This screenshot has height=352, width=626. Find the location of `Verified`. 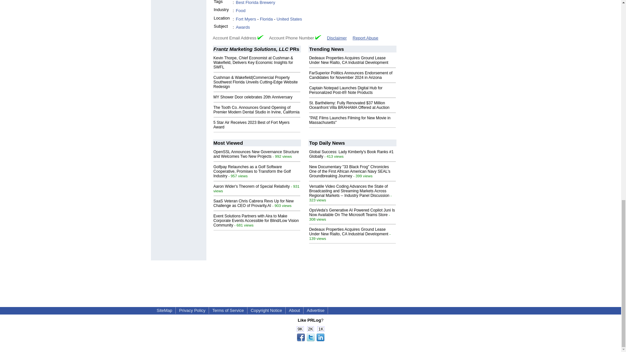

Verified is located at coordinates (260, 37).